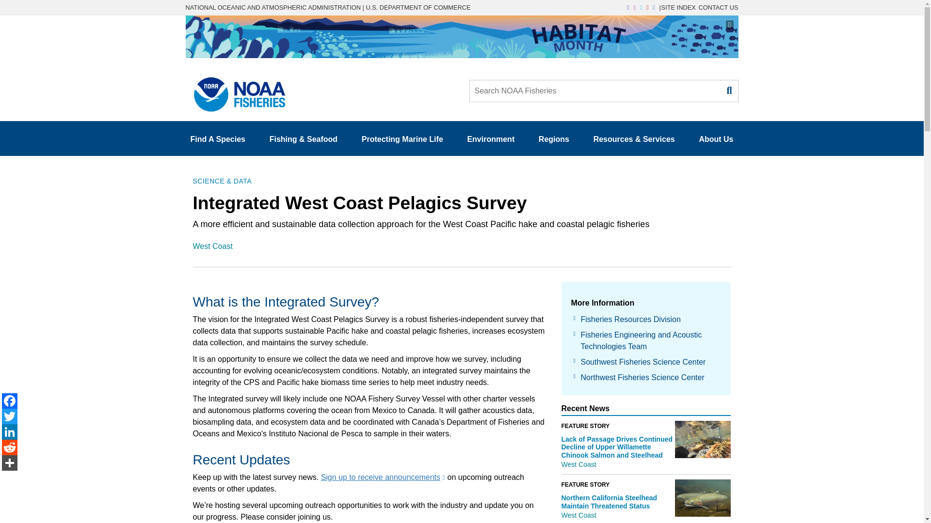  What do you see at coordinates (236, 92) in the screenshot?
I see `Home` at bounding box center [236, 92].